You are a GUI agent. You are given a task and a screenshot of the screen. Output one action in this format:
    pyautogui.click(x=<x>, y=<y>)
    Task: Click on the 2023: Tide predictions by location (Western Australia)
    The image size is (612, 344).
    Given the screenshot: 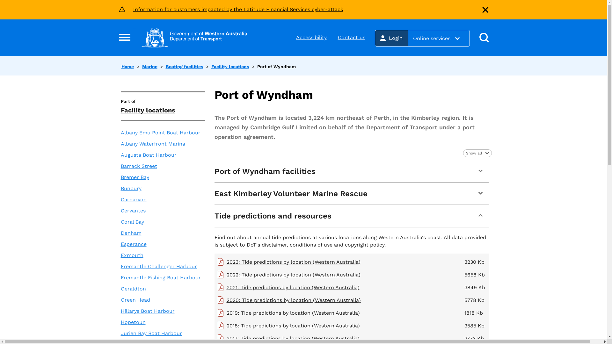 What is the action you would take?
    pyautogui.click(x=293, y=262)
    